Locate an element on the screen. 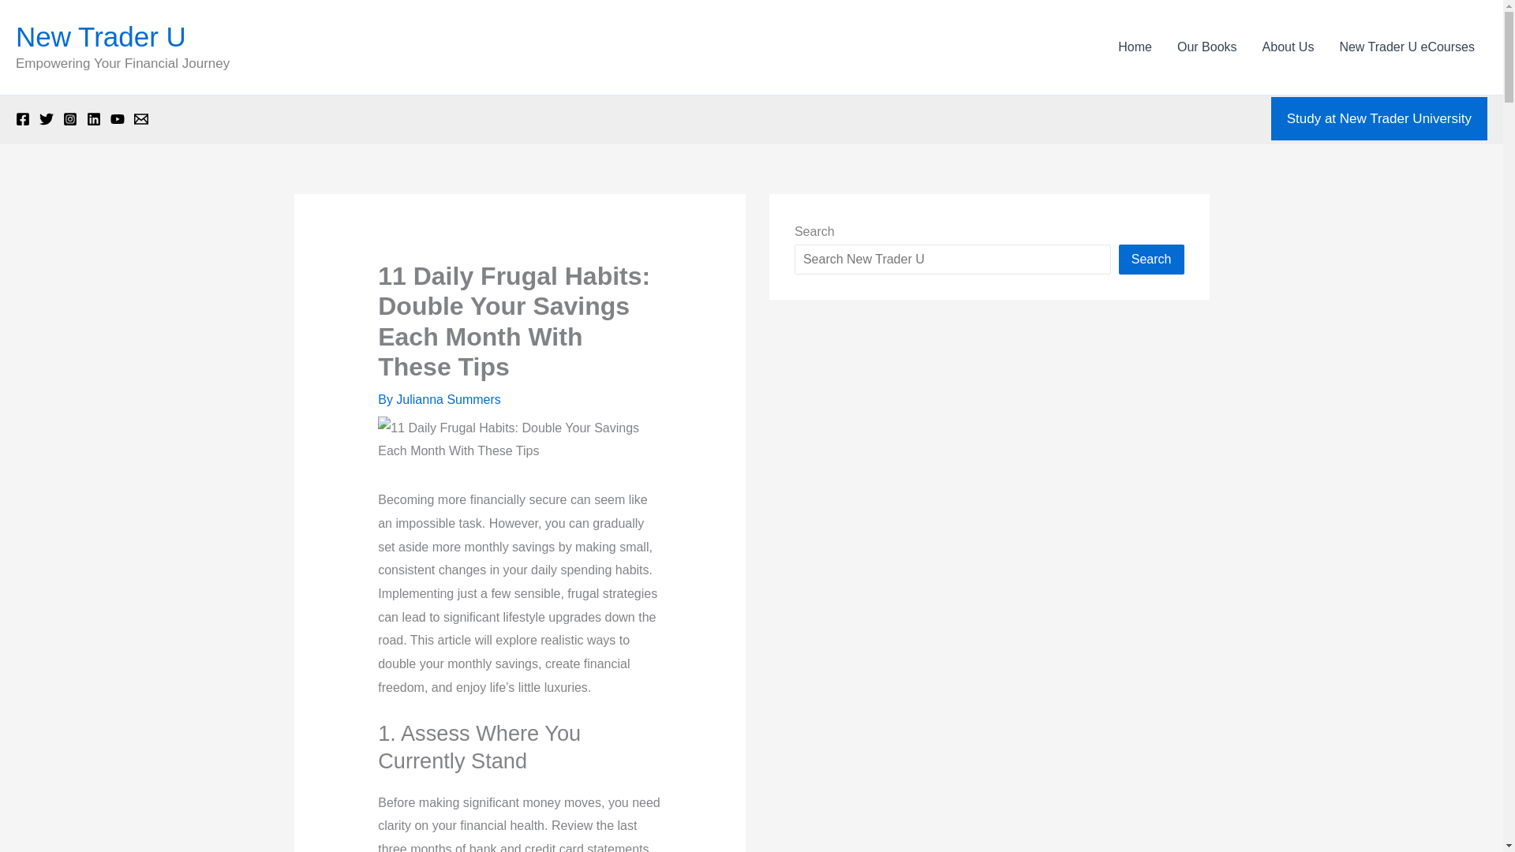  New Trader U eCourses is located at coordinates (1407, 47).